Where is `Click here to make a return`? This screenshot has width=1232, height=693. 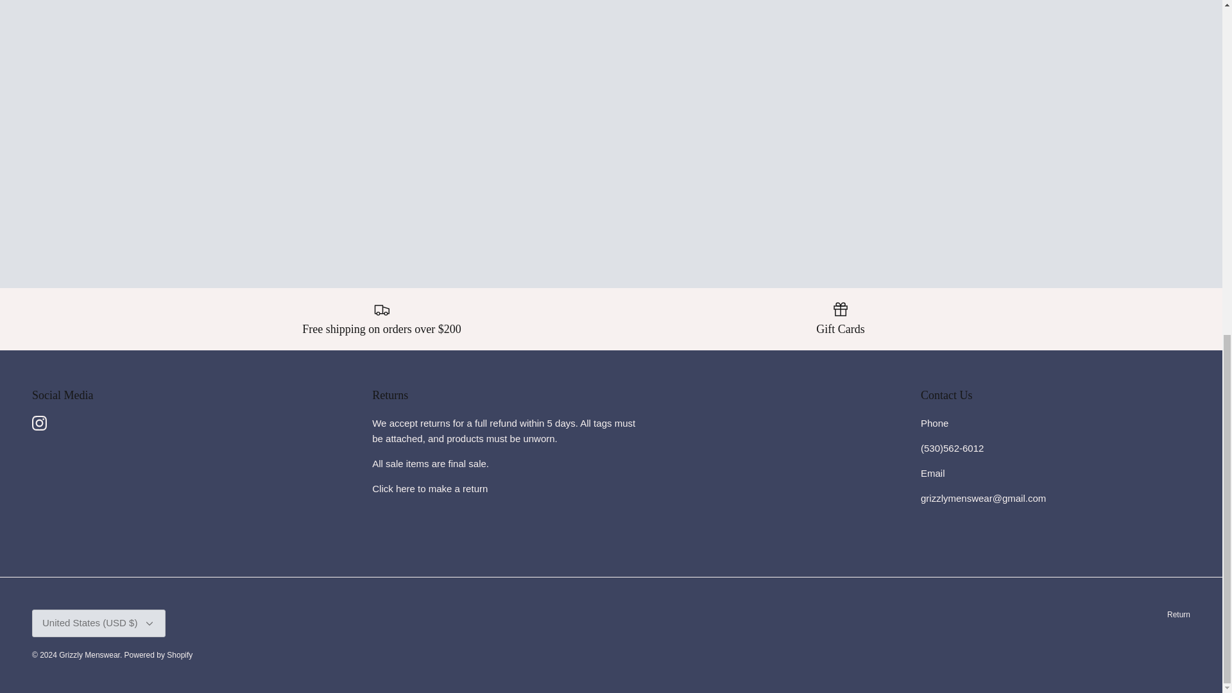 Click here to make a return is located at coordinates (430, 488).